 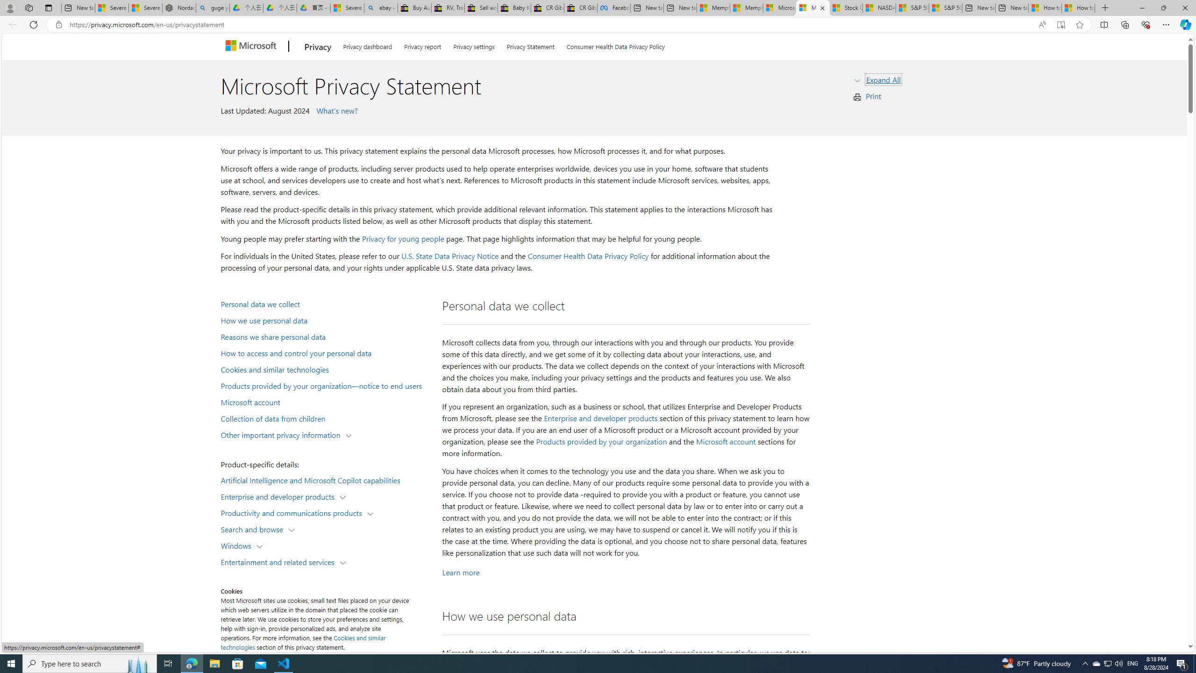 I want to click on Back, so click(x=11, y=24).